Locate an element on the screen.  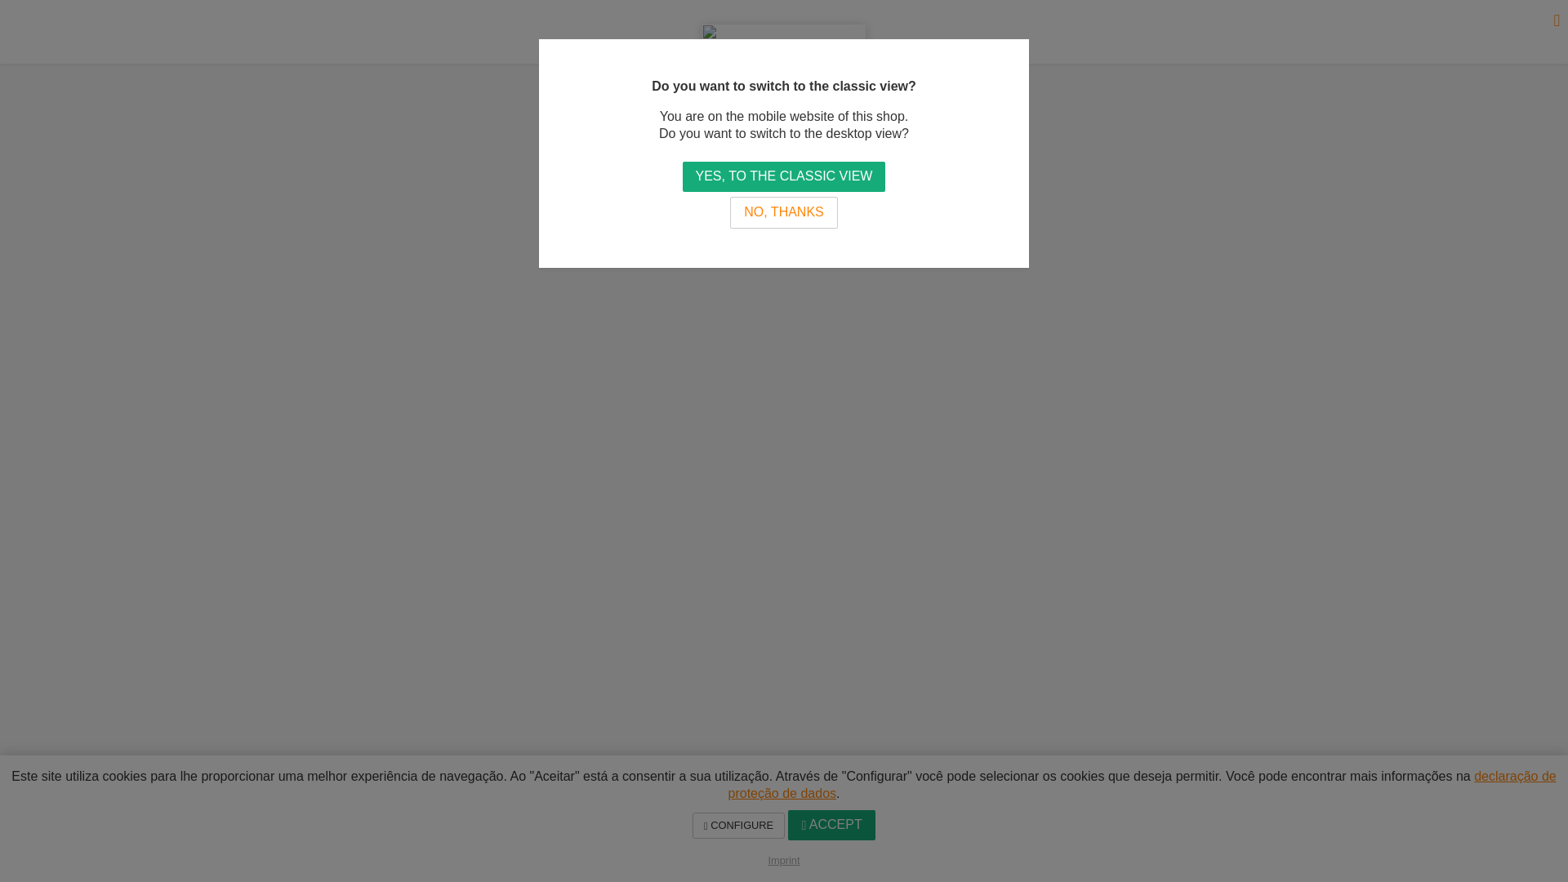
IMAGE INFORMATION is located at coordinates (784, 255).